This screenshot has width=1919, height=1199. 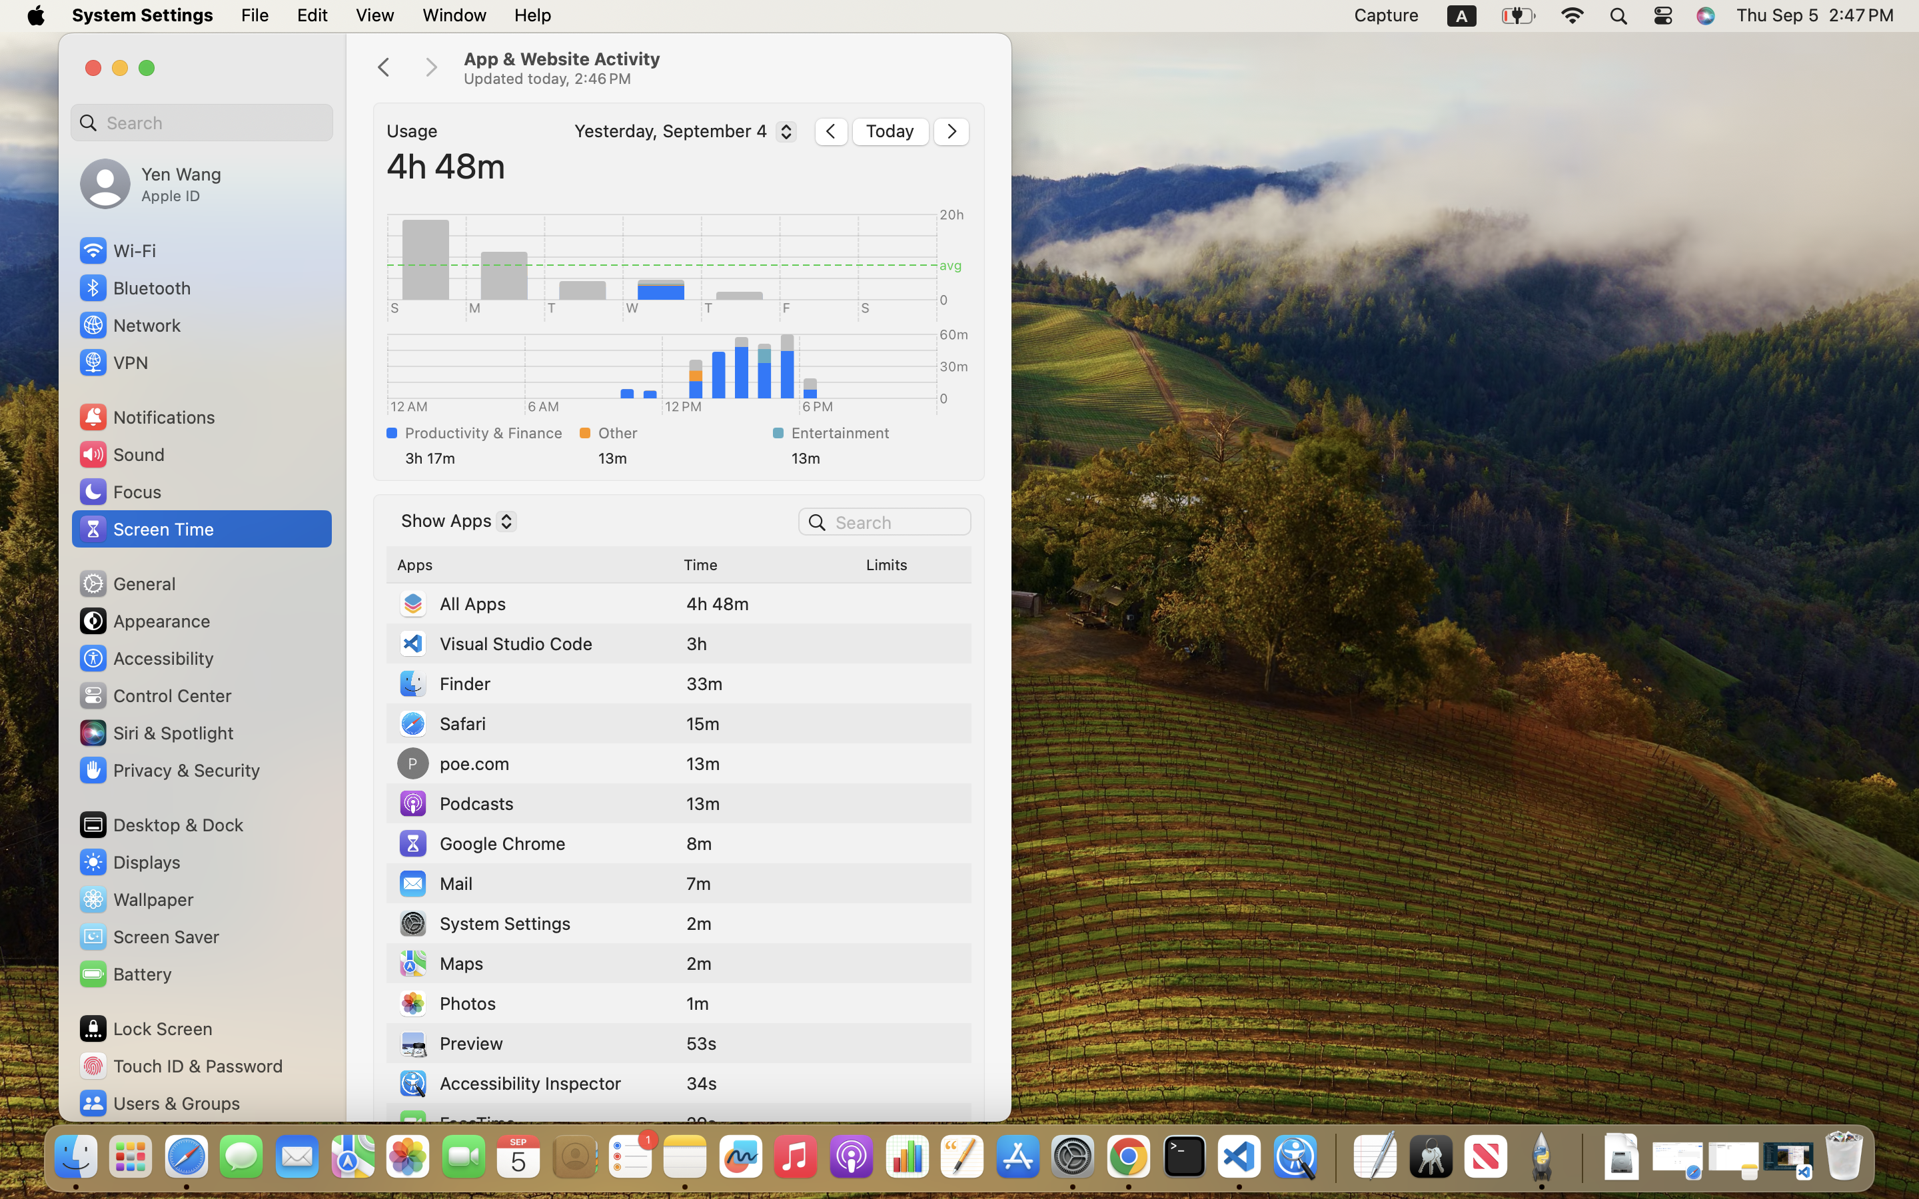 I want to click on 53s, so click(x=702, y=1043).